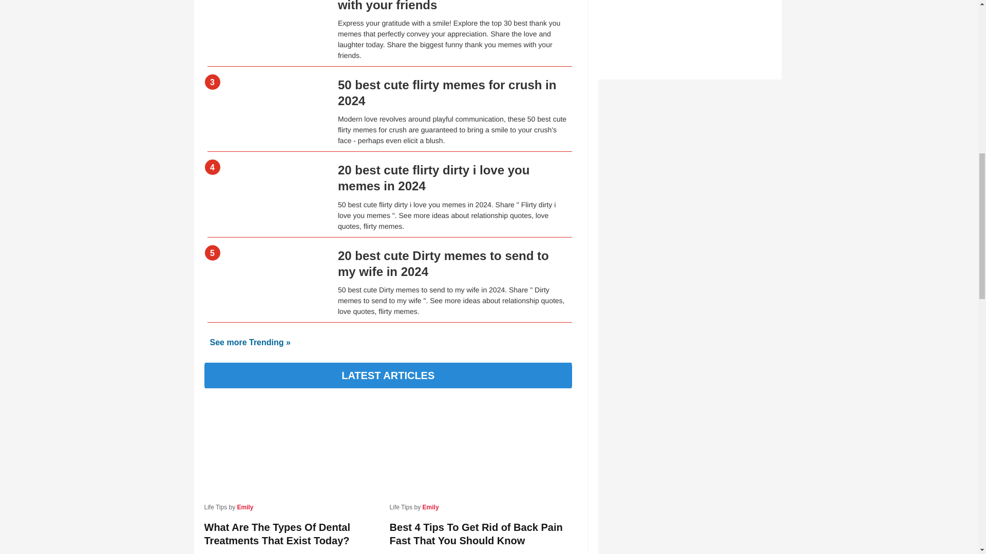  Describe the element at coordinates (444, 263) in the screenshot. I see `20 best cute Dirty memes to send to my wife in 2024` at that location.